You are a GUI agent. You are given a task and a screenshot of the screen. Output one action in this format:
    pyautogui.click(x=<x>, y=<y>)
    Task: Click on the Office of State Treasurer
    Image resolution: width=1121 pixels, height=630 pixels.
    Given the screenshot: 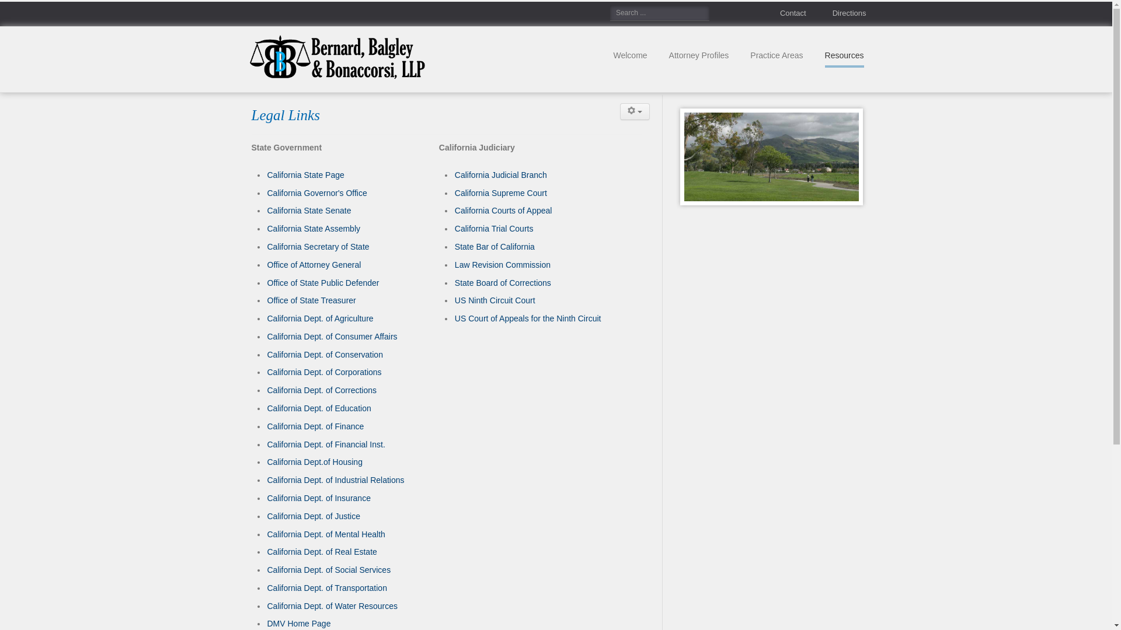 What is the action you would take?
    pyautogui.click(x=312, y=300)
    